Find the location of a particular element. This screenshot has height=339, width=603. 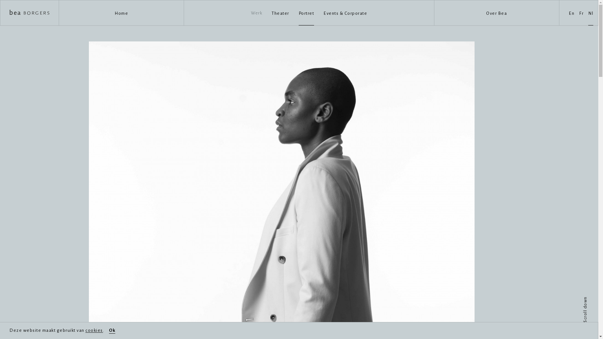

Home is located at coordinates (121, 13).